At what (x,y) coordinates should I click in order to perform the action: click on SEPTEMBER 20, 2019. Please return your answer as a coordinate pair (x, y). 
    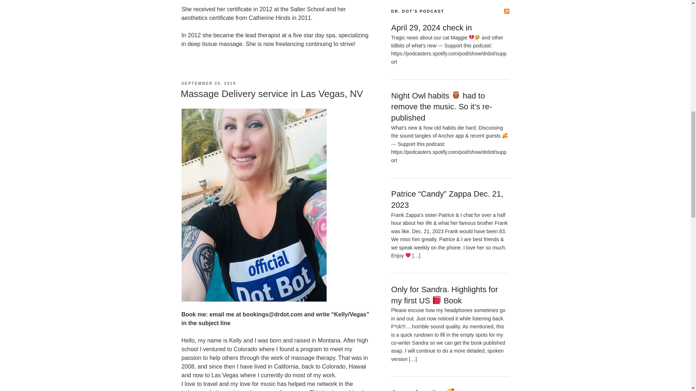
    Looking at the image, I should click on (208, 83).